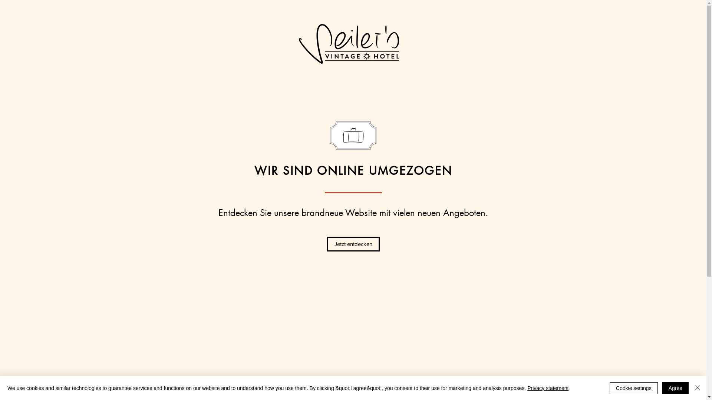 The height and width of the screenshot is (400, 712). What do you see at coordinates (676, 388) in the screenshot?
I see `Agree` at bounding box center [676, 388].